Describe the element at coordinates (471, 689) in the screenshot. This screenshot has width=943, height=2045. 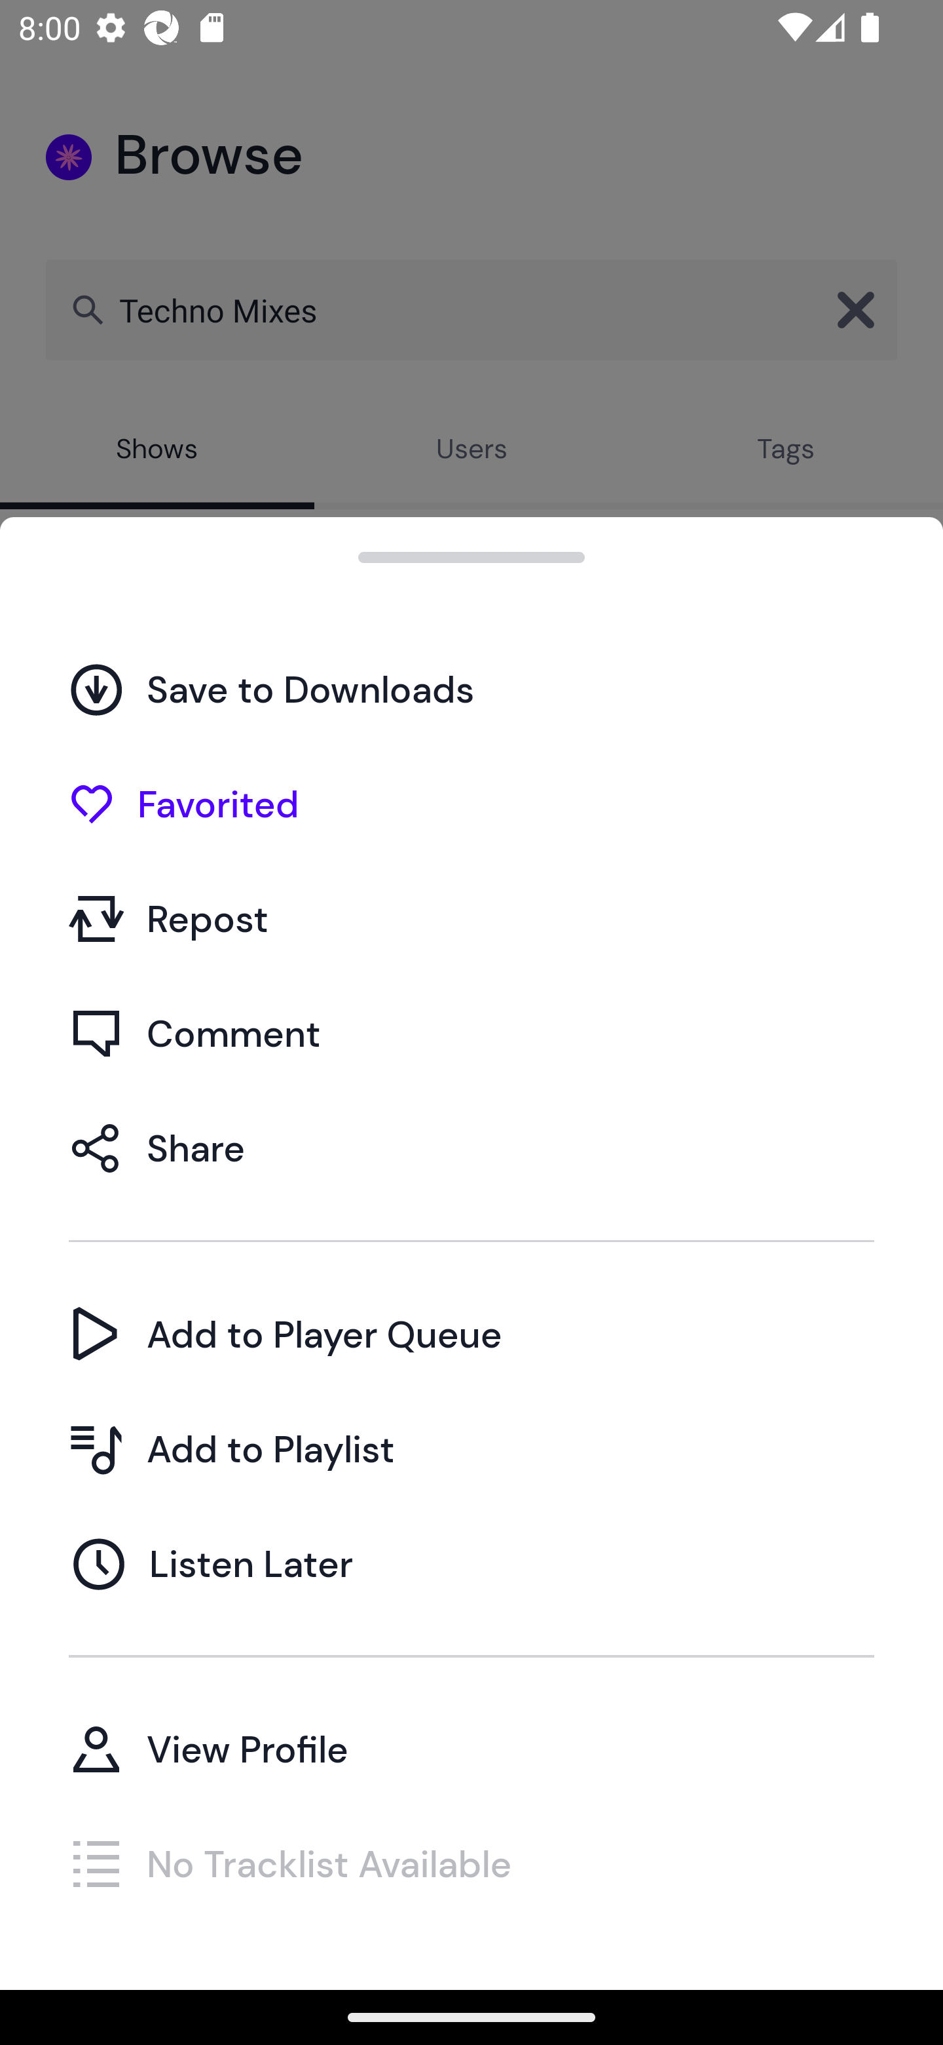
I see `Save to Downloads` at that location.